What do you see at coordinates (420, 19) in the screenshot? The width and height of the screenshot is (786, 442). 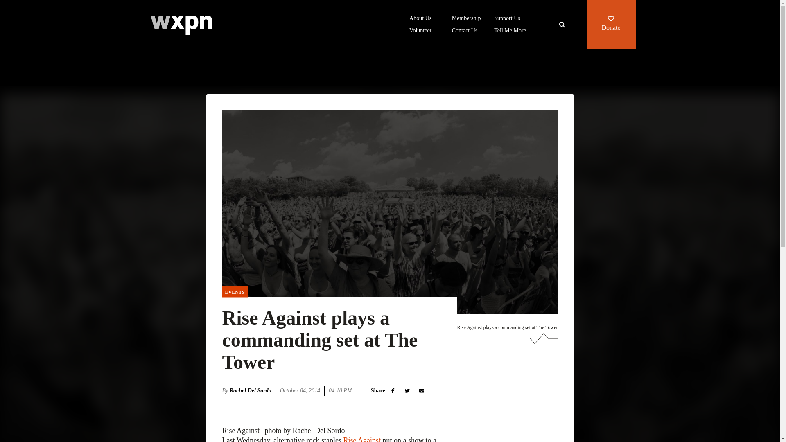 I see `About Us` at bounding box center [420, 19].